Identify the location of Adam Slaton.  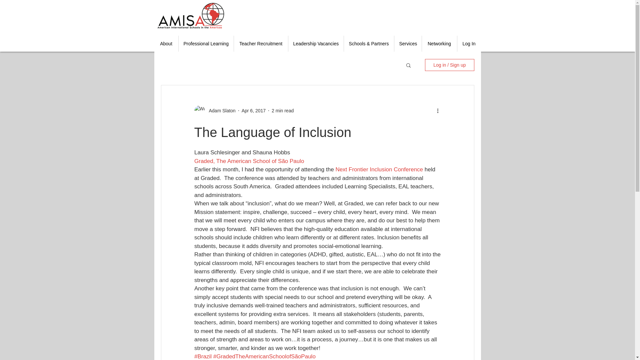
(220, 111).